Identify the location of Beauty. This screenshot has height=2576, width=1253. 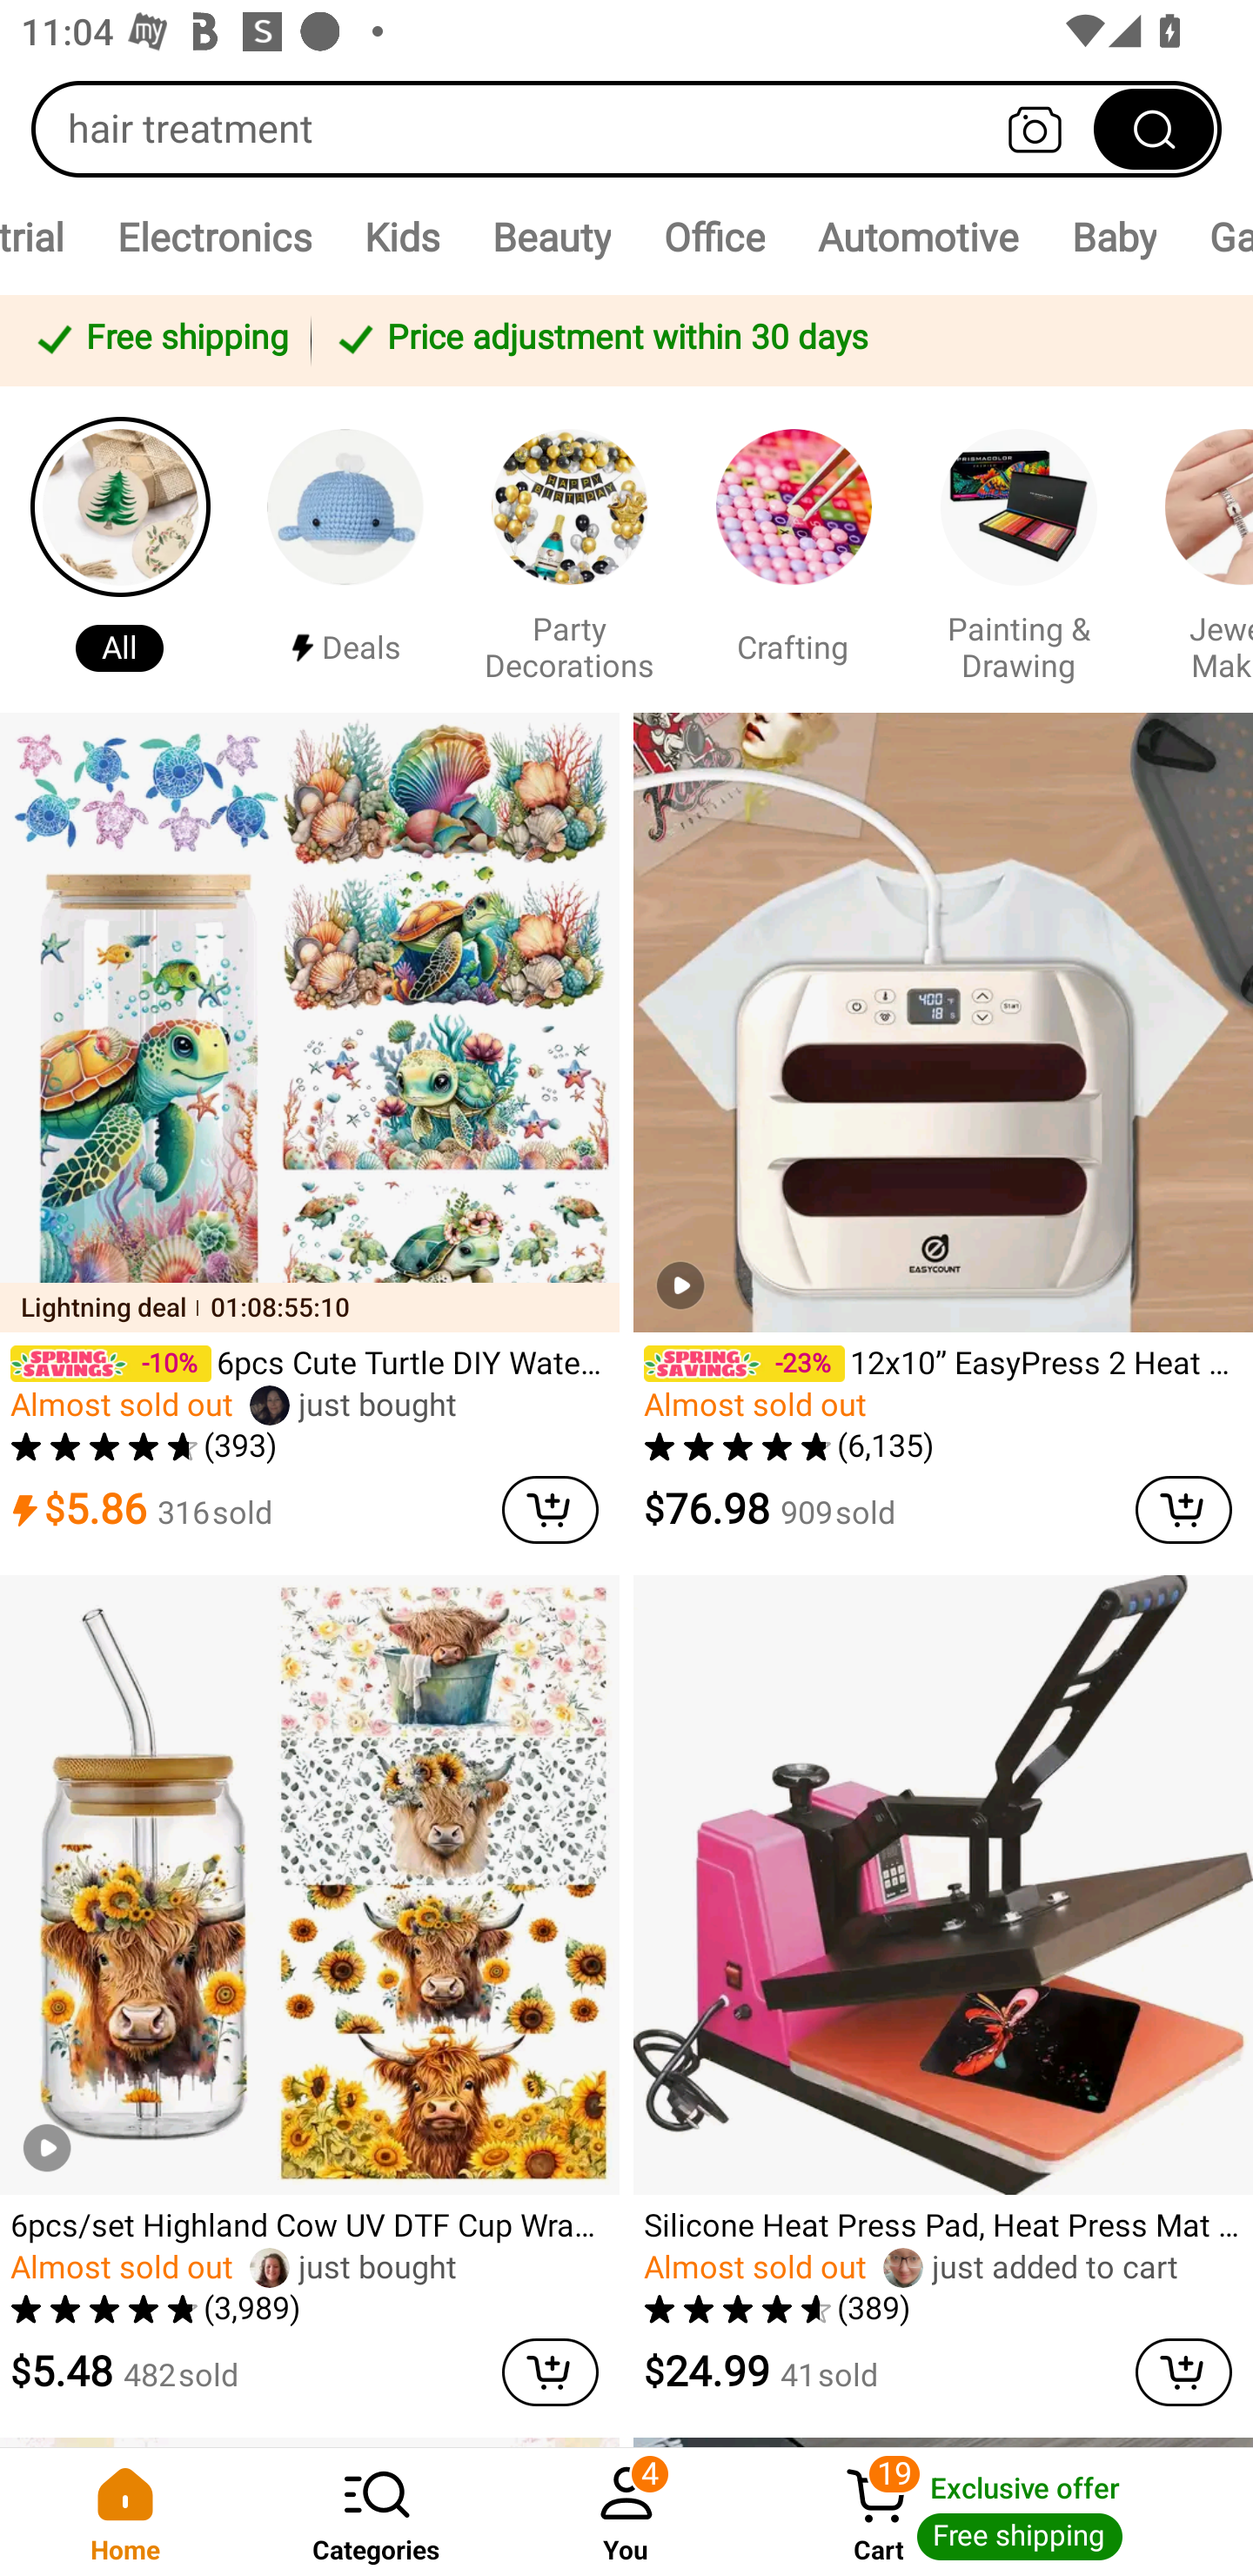
(551, 237).